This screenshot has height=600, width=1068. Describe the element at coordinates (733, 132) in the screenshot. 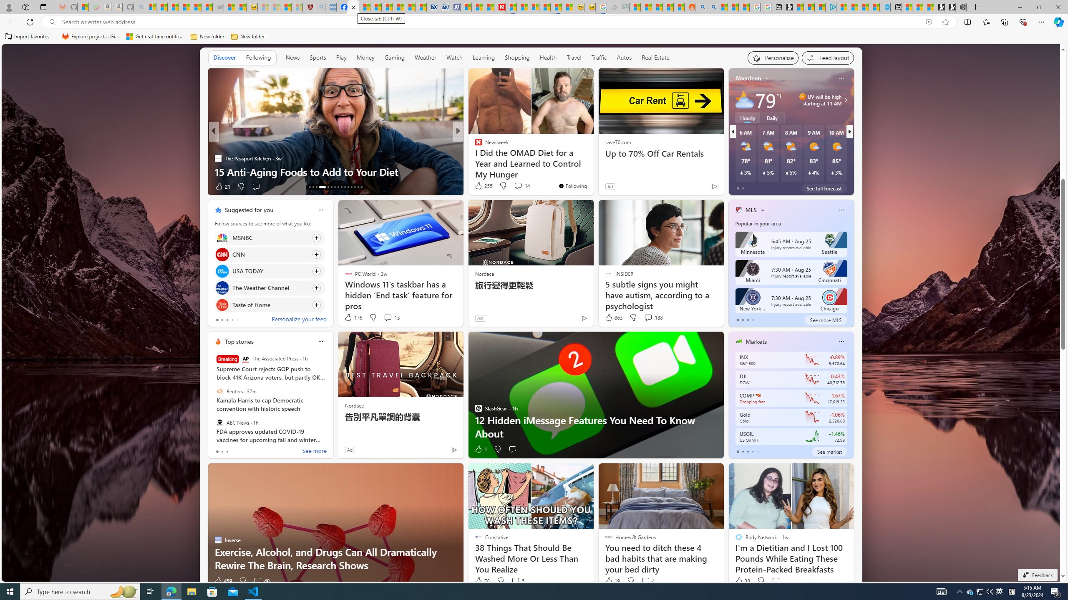

I see `previous` at that location.